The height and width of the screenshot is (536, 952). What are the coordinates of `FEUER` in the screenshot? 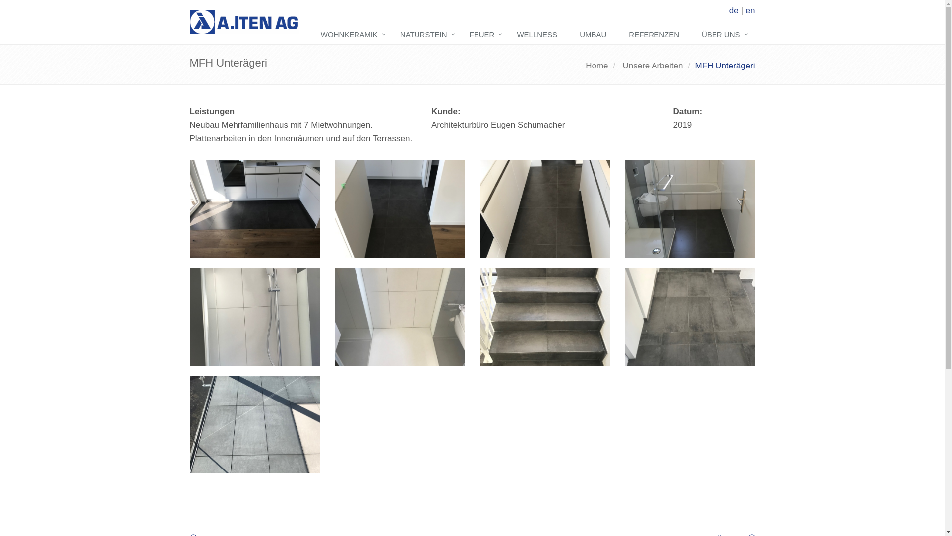 It's located at (486, 35).